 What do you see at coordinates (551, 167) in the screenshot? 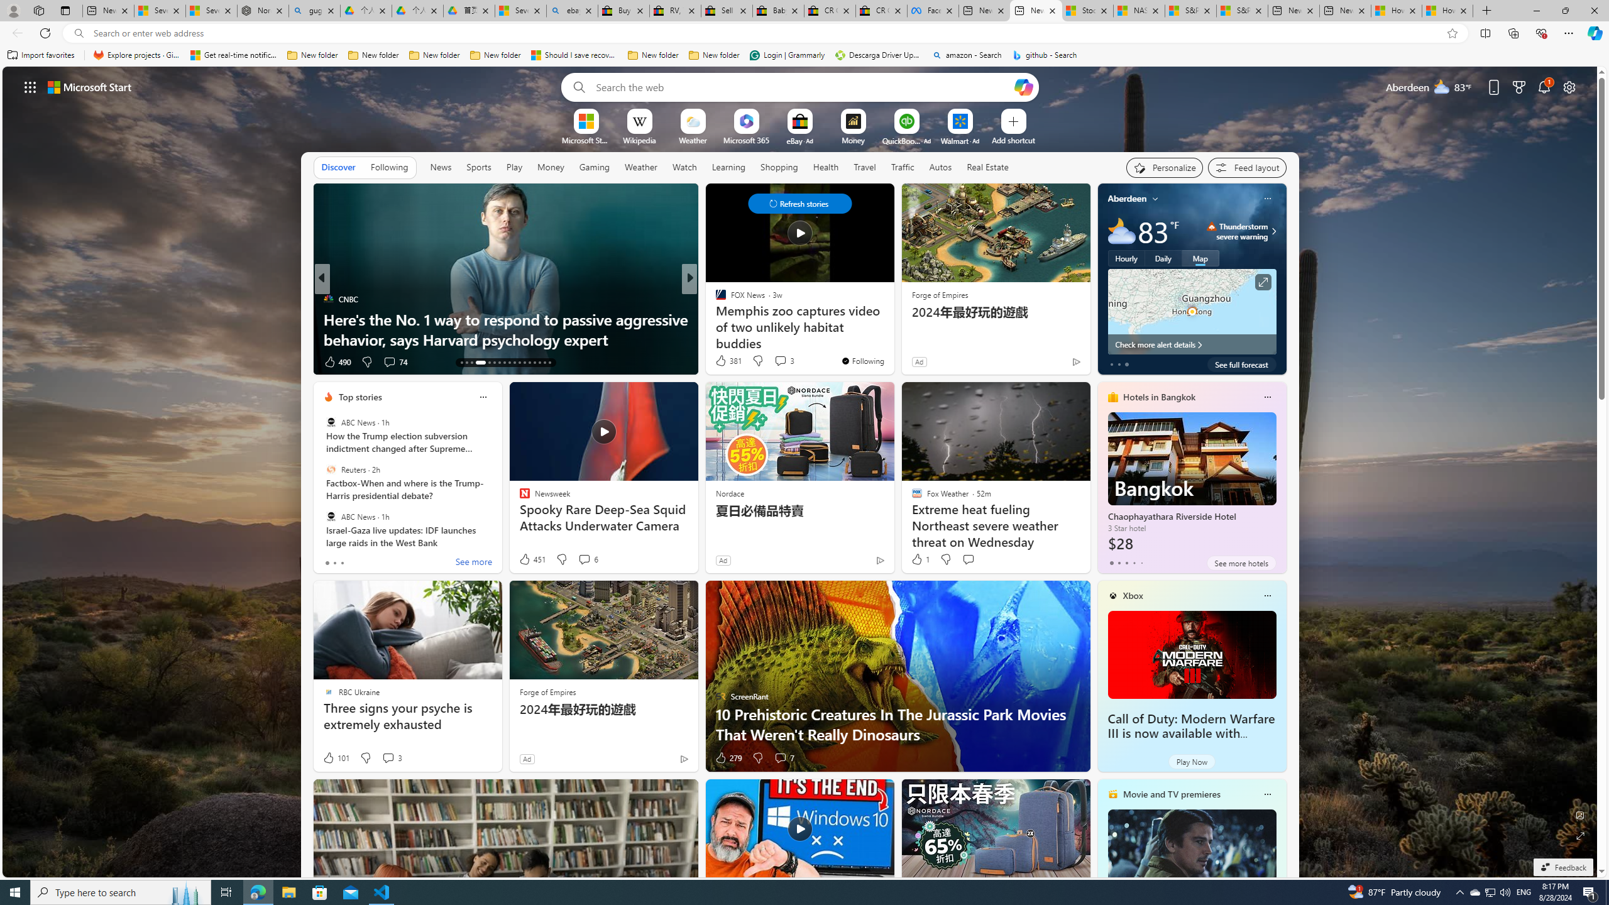
I see `Money` at bounding box center [551, 167].